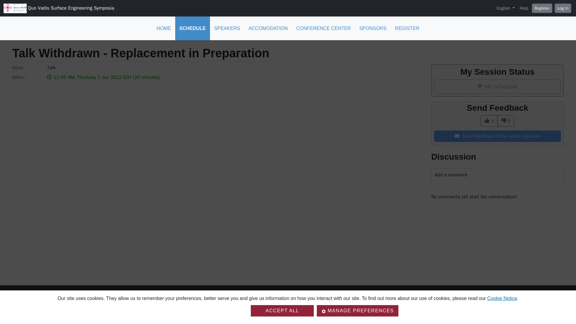 Image resolution: width=576 pixels, height=324 pixels. I want to click on Help, so click(524, 8).